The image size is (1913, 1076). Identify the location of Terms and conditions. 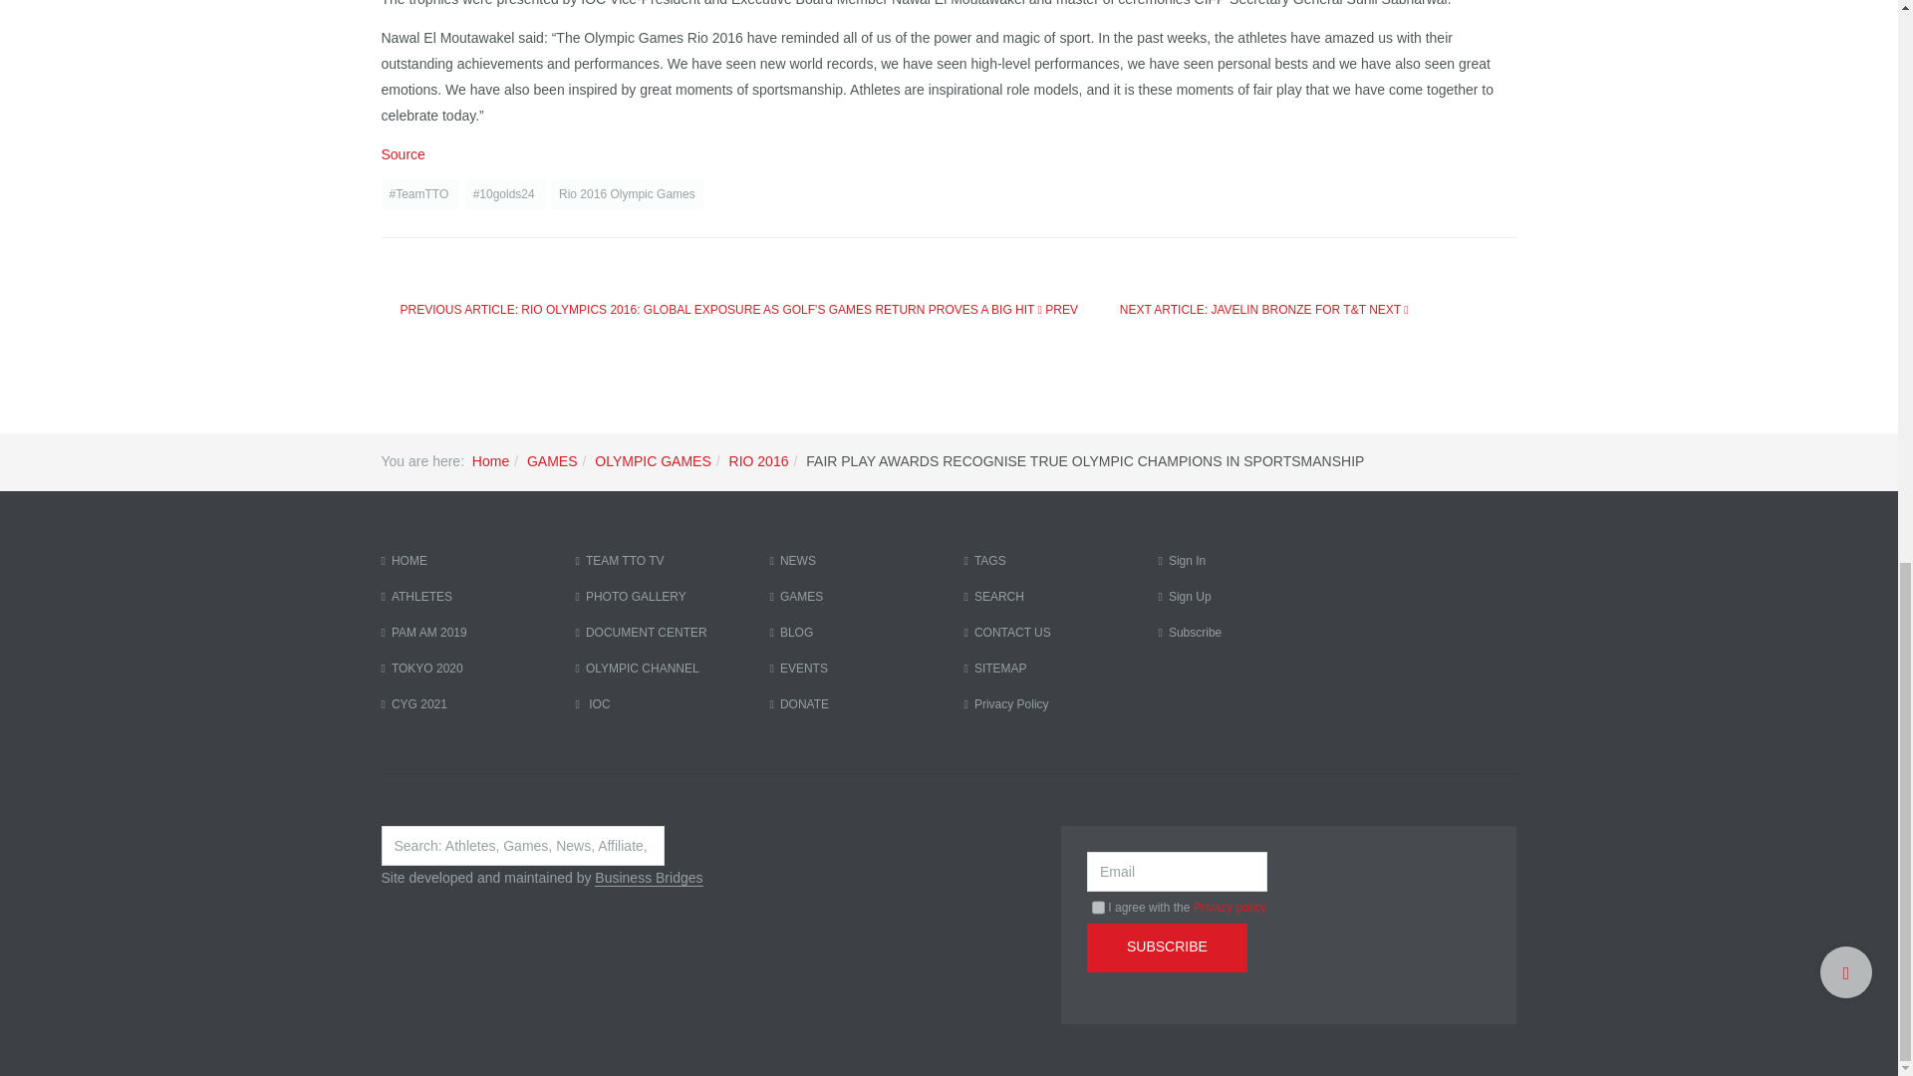
(1098, 907).